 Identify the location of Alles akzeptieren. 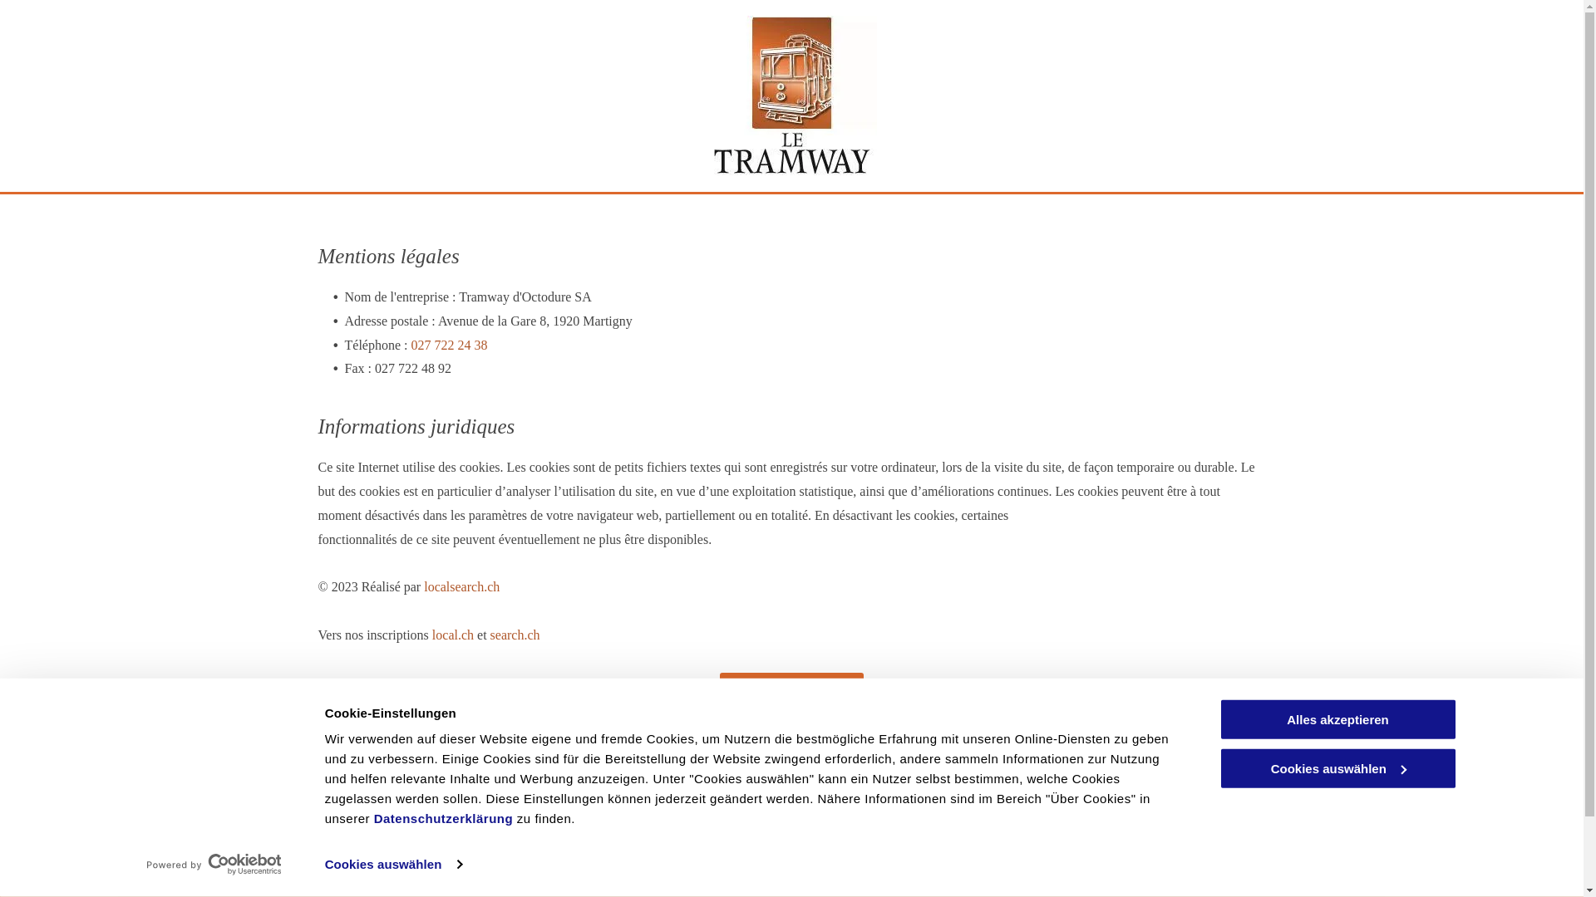
(1337, 719).